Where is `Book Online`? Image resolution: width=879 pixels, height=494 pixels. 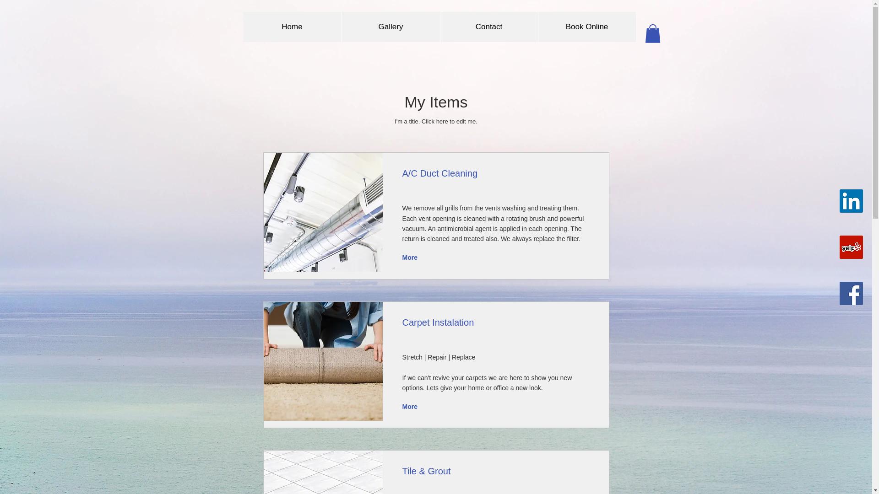
Book Online is located at coordinates (586, 27).